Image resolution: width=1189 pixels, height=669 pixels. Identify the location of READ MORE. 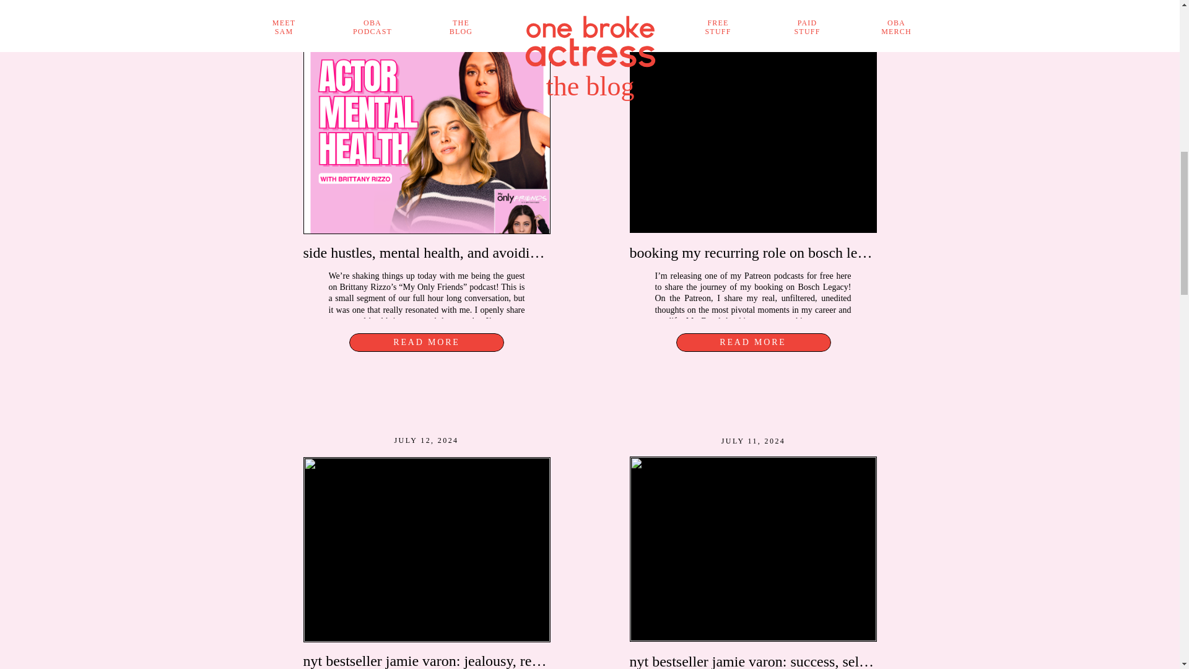
(426, 342).